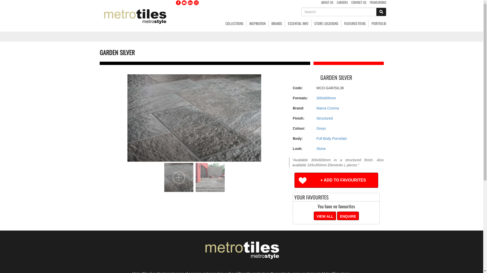  What do you see at coordinates (325, 118) in the screenshot?
I see `Structured` at bounding box center [325, 118].